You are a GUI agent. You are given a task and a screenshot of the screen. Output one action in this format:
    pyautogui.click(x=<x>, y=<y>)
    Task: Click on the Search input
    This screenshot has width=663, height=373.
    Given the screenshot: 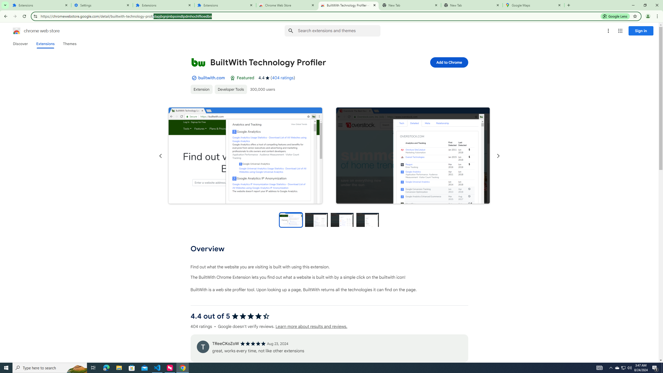 What is the action you would take?
    pyautogui.click(x=339, y=31)
    